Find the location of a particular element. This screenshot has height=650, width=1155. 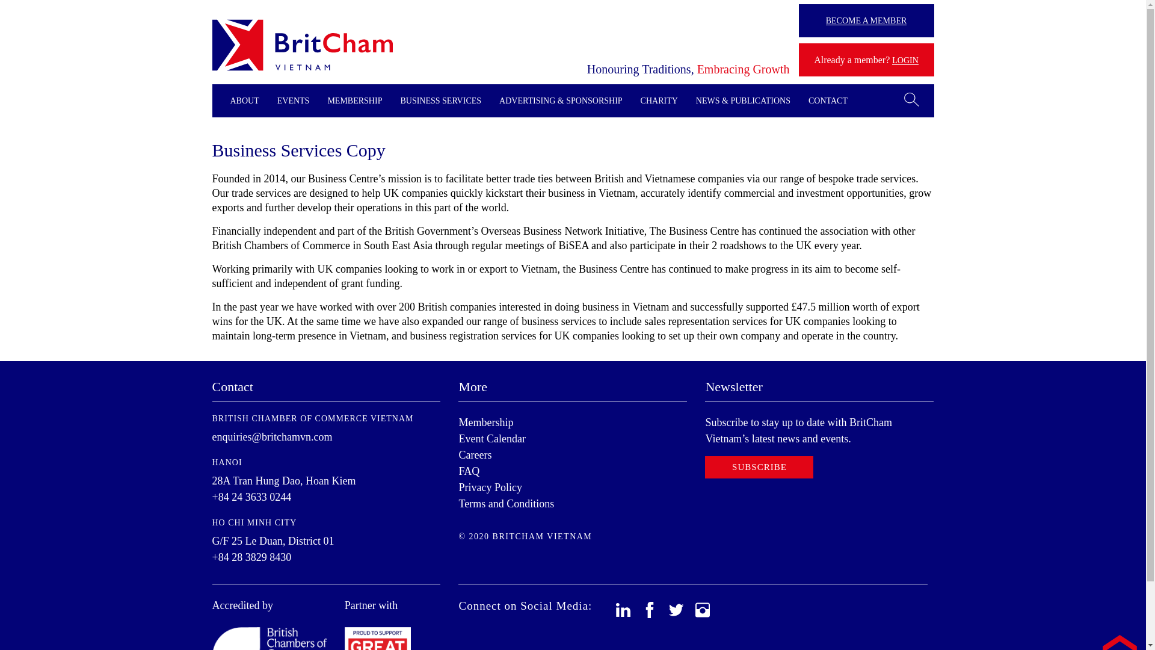

ABOUT is located at coordinates (244, 101).